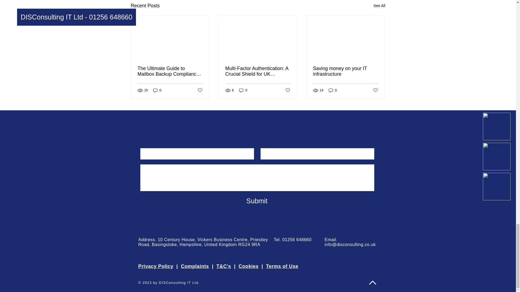  Describe the element at coordinates (333, 90) in the screenshot. I see `0` at that location.